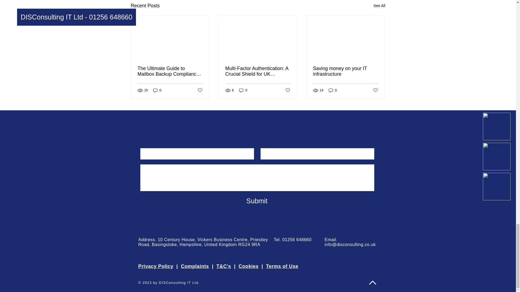  Describe the element at coordinates (333, 90) in the screenshot. I see `0` at that location.